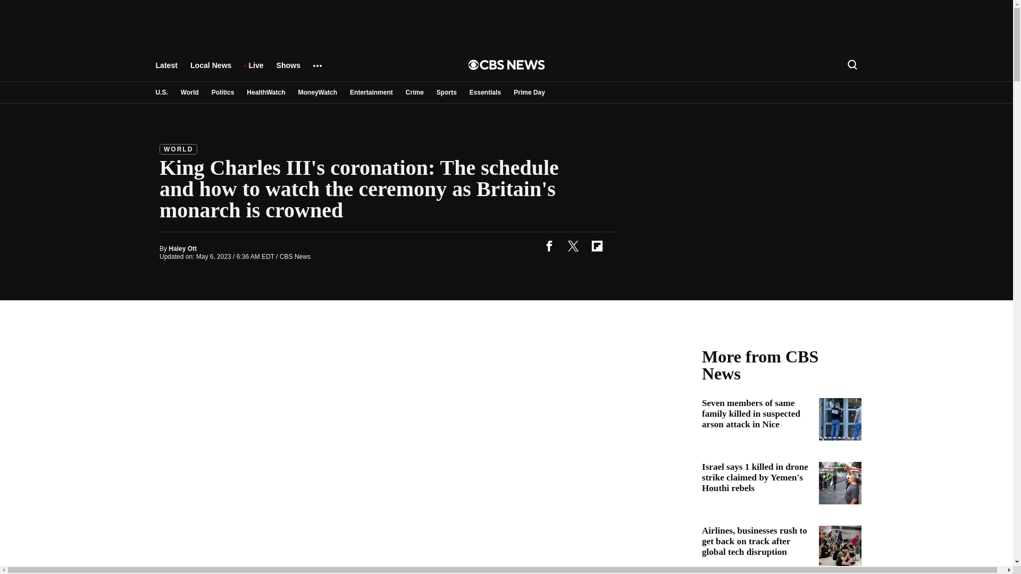  Describe the element at coordinates (166, 70) in the screenshot. I see `Latest` at that location.